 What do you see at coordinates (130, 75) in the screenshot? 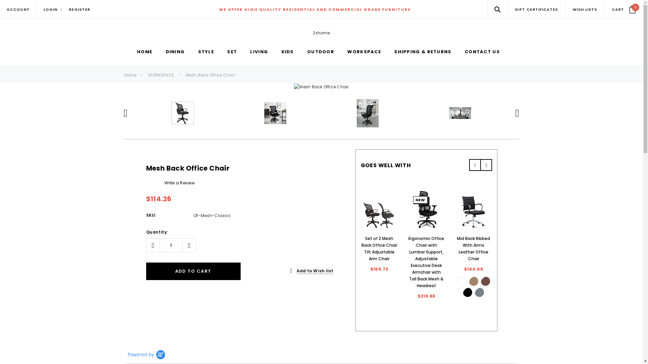
I see `Home` at bounding box center [130, 75].